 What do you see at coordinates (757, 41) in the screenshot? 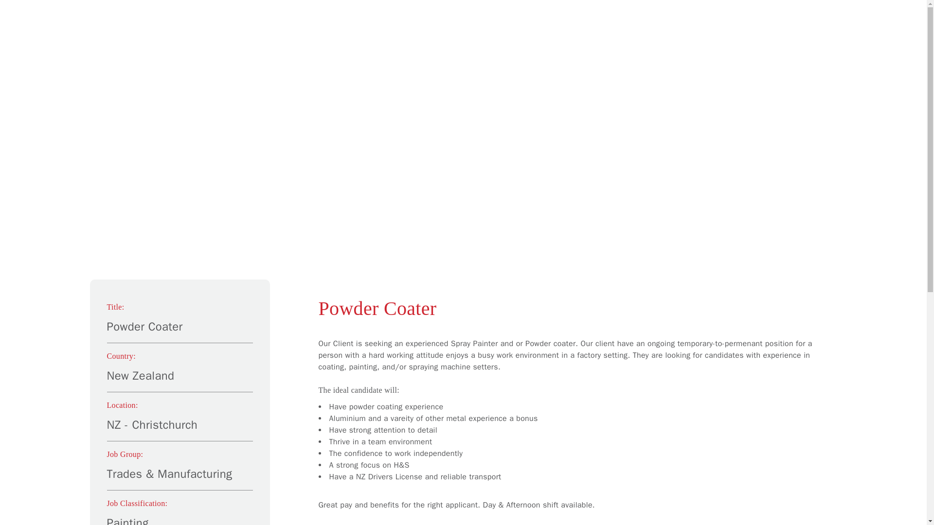
I see `Jobs` at bounding box center [757, 41].